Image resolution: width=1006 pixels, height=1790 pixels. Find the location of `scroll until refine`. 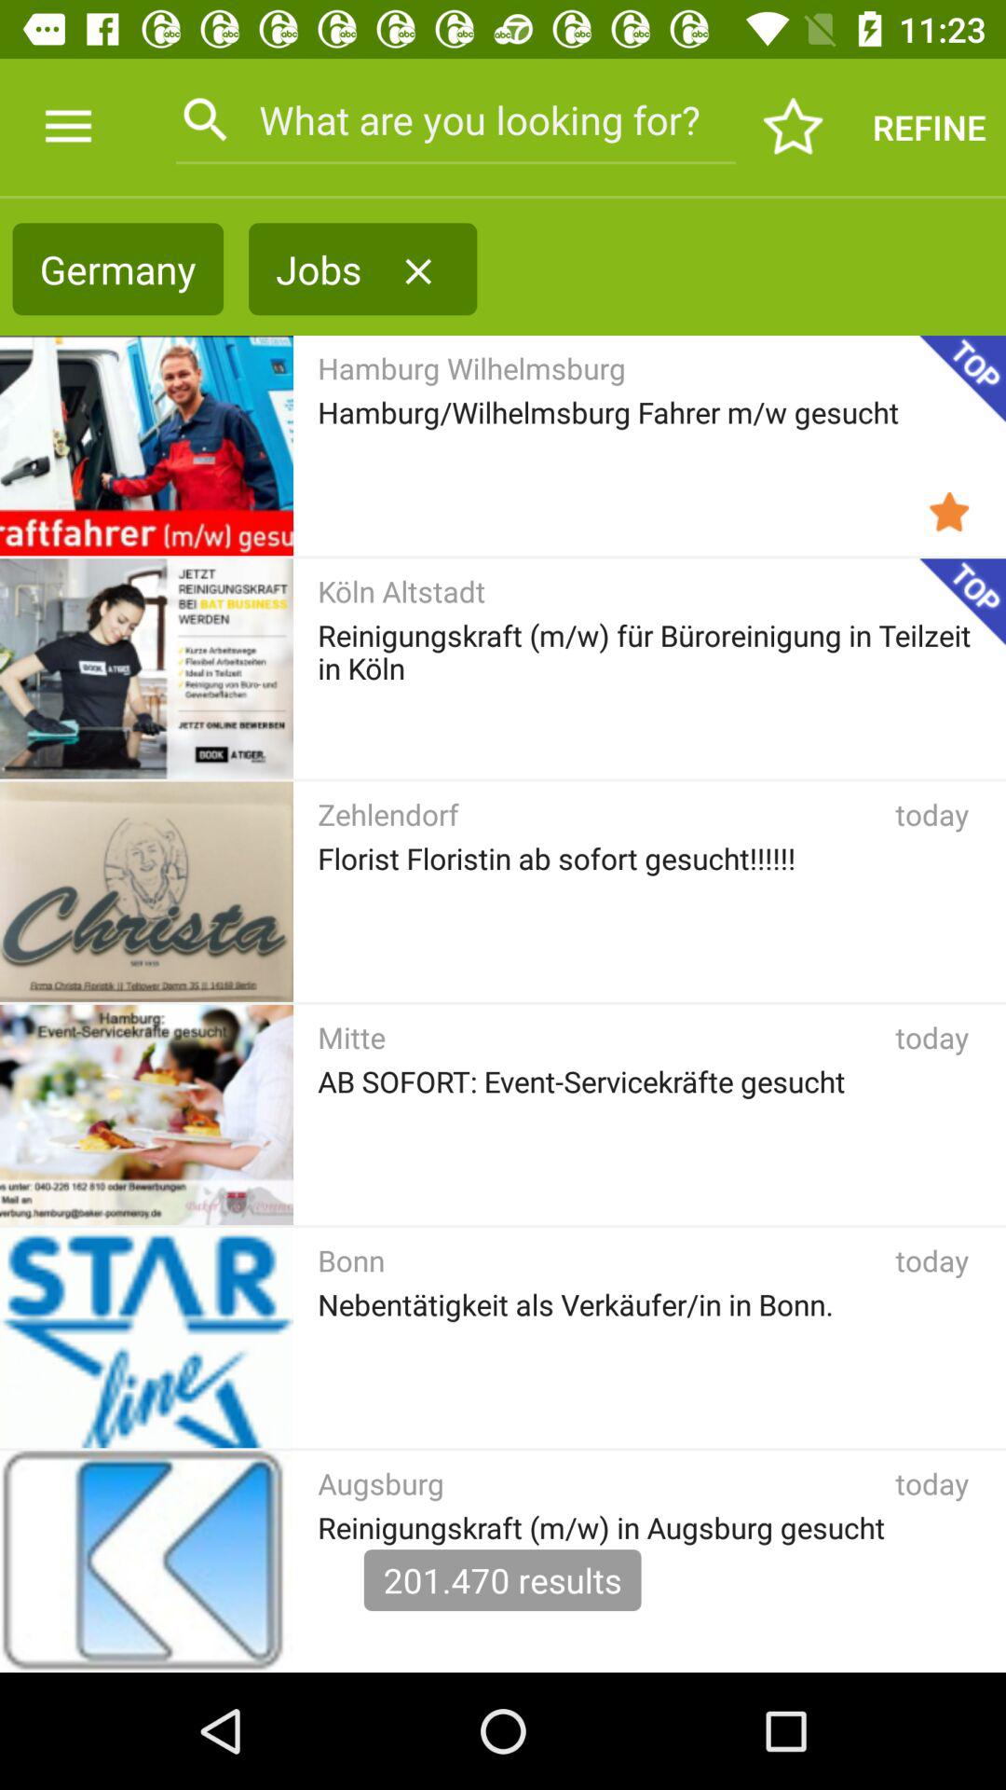

scroll until refine is located at coordinates (930, 127).